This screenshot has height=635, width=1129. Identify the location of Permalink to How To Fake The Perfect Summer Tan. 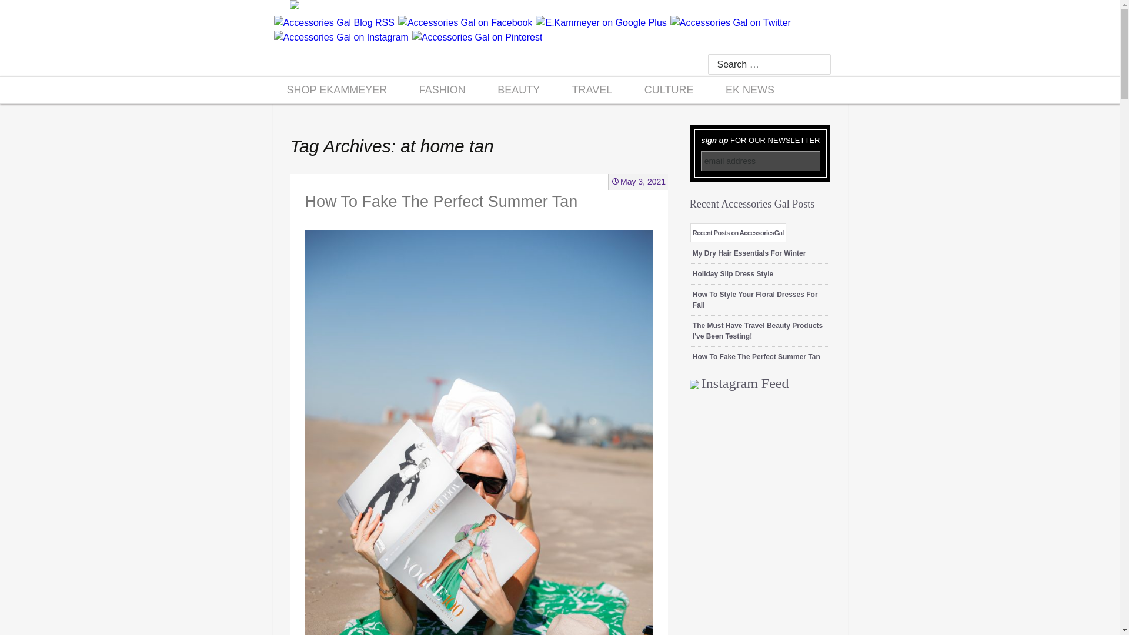
(638, 182).